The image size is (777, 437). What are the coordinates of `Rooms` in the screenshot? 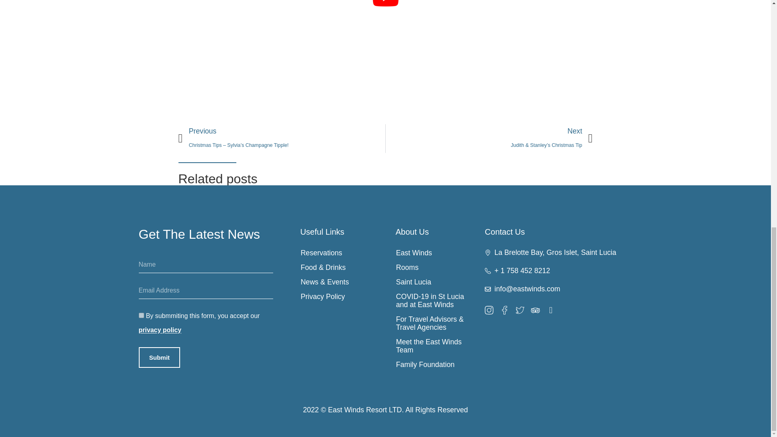 It's located at (433, 267).